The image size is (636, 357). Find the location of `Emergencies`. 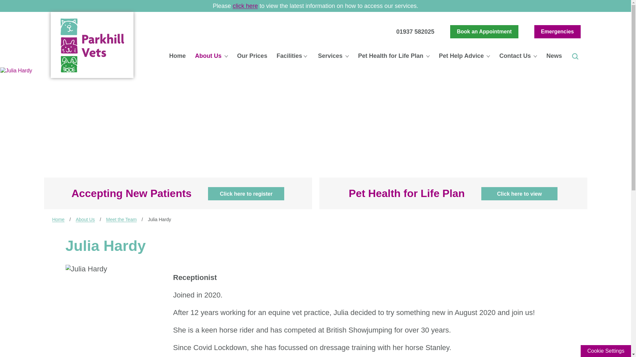

Emergencies is located at coordinates (557, 31).